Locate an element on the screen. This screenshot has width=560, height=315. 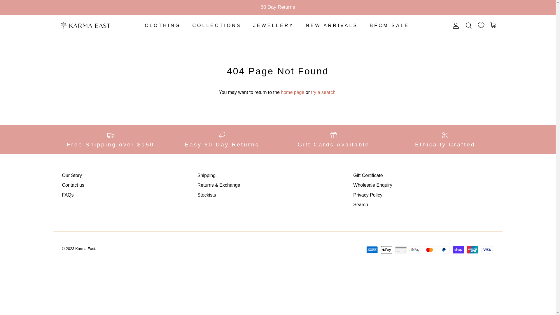
Easy 60 Day Returns is located at coordinates (222, 139).